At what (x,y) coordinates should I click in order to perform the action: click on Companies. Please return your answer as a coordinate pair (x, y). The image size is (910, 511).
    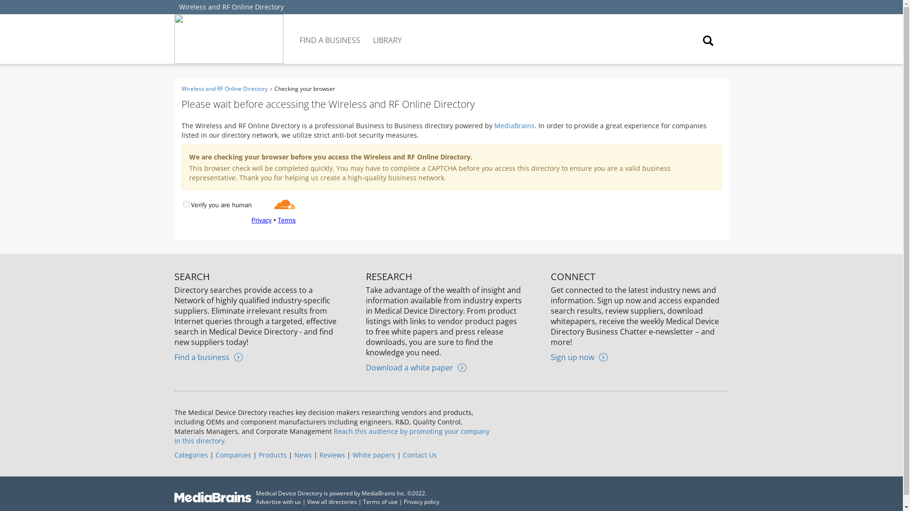
    Looking at the image, I should click on (233, 454).